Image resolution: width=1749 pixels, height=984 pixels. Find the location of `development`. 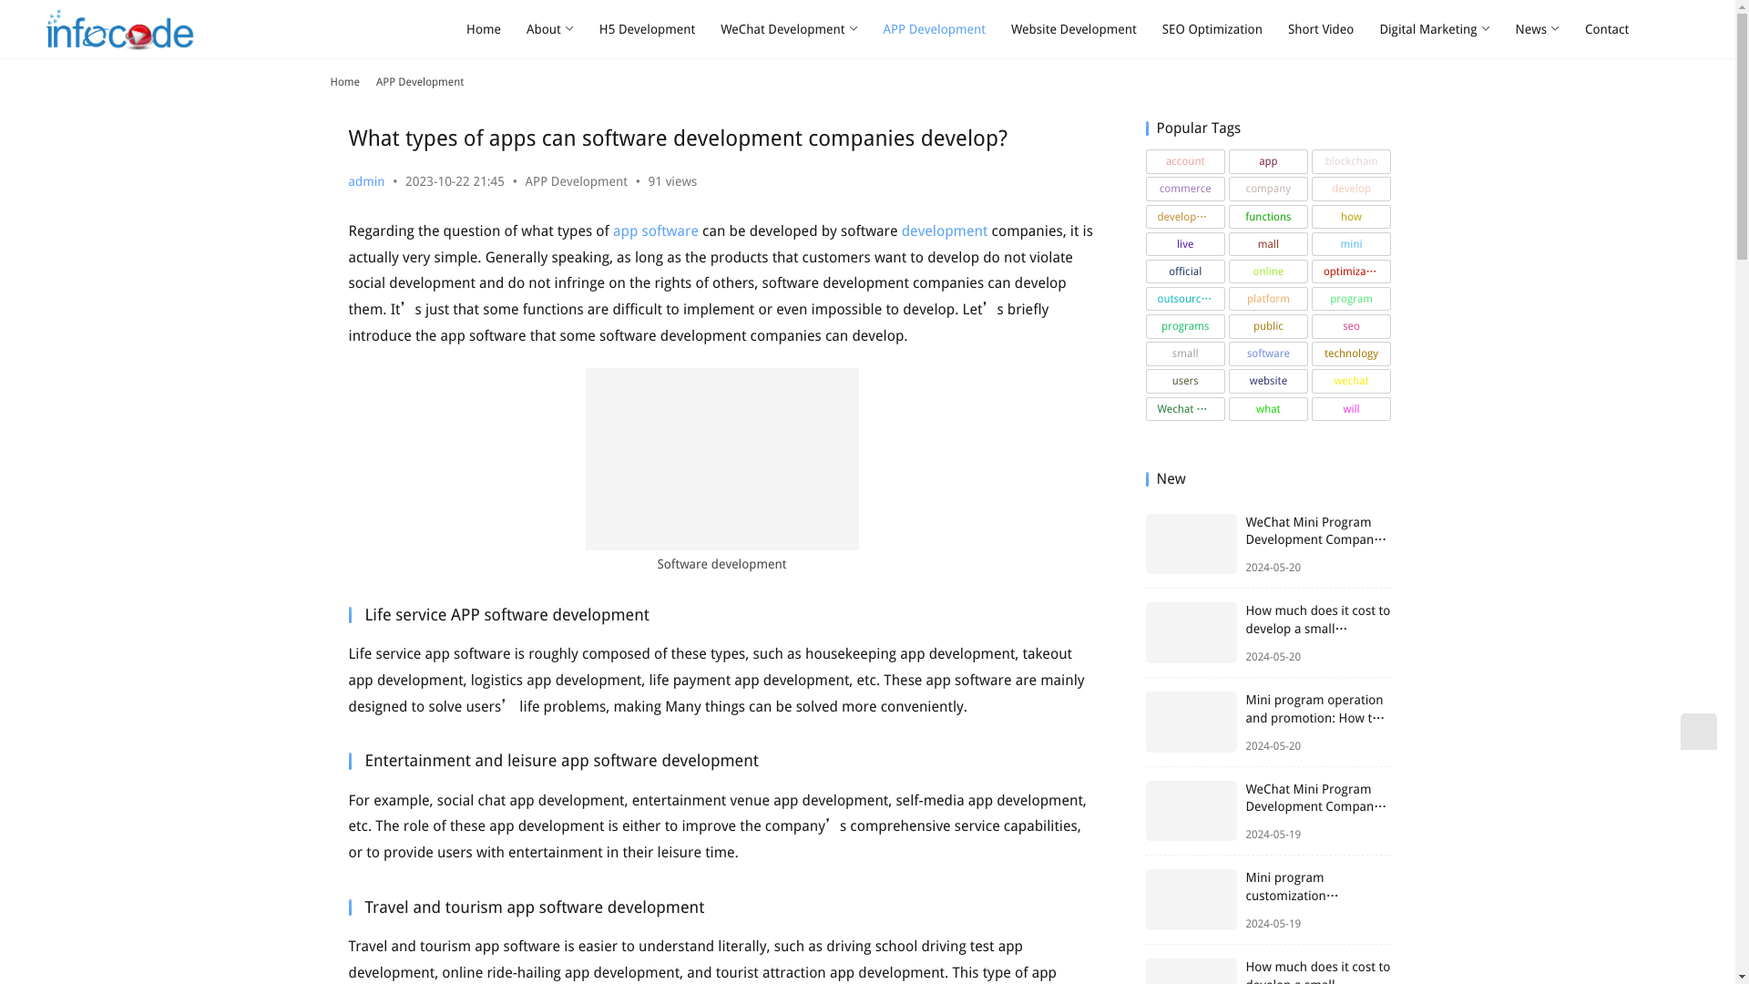

development is located at coordinates (945, 231).